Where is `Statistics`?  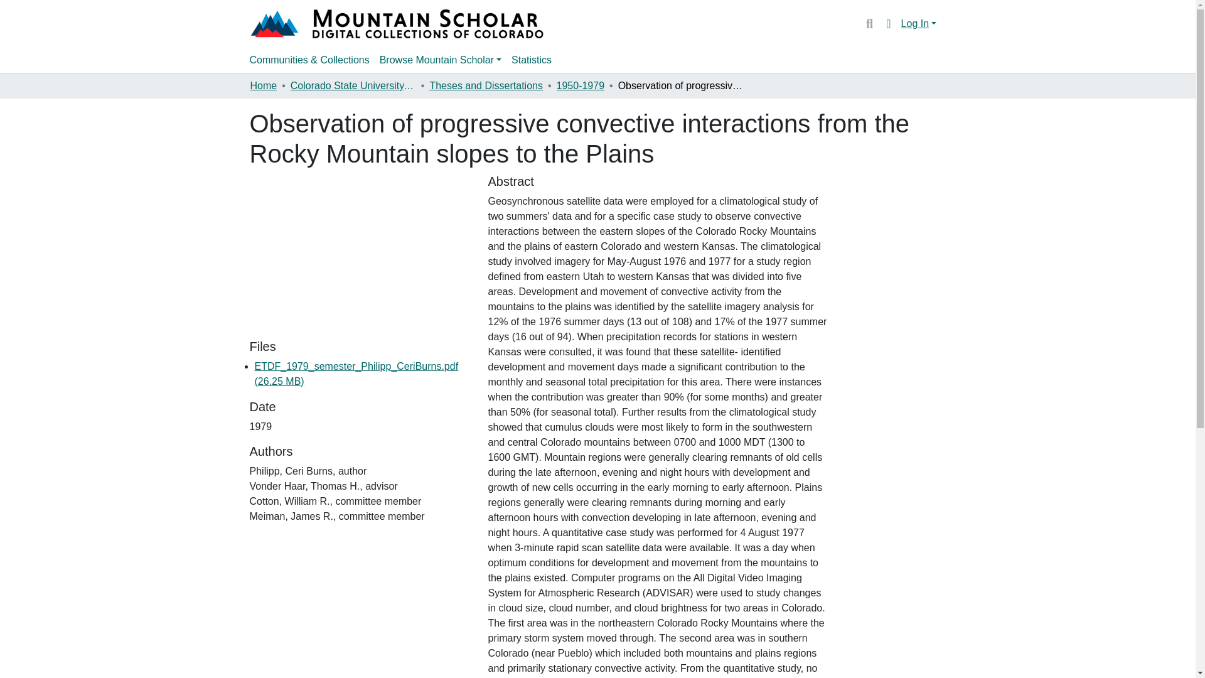 Statistics is located at coordinates (531, 60).